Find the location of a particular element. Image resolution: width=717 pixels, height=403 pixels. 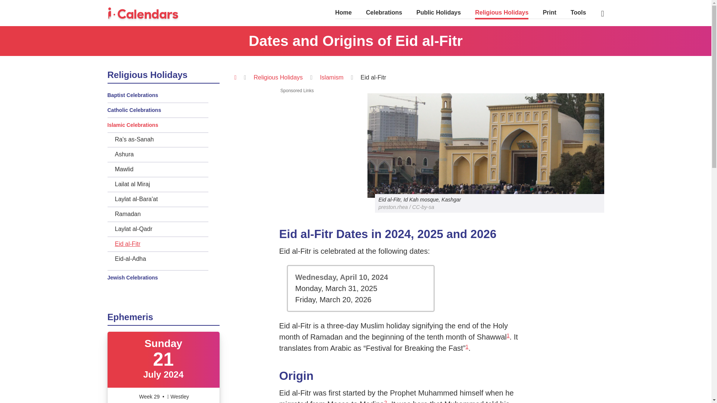

Religious Holidays is located at coordinates (502, 13).